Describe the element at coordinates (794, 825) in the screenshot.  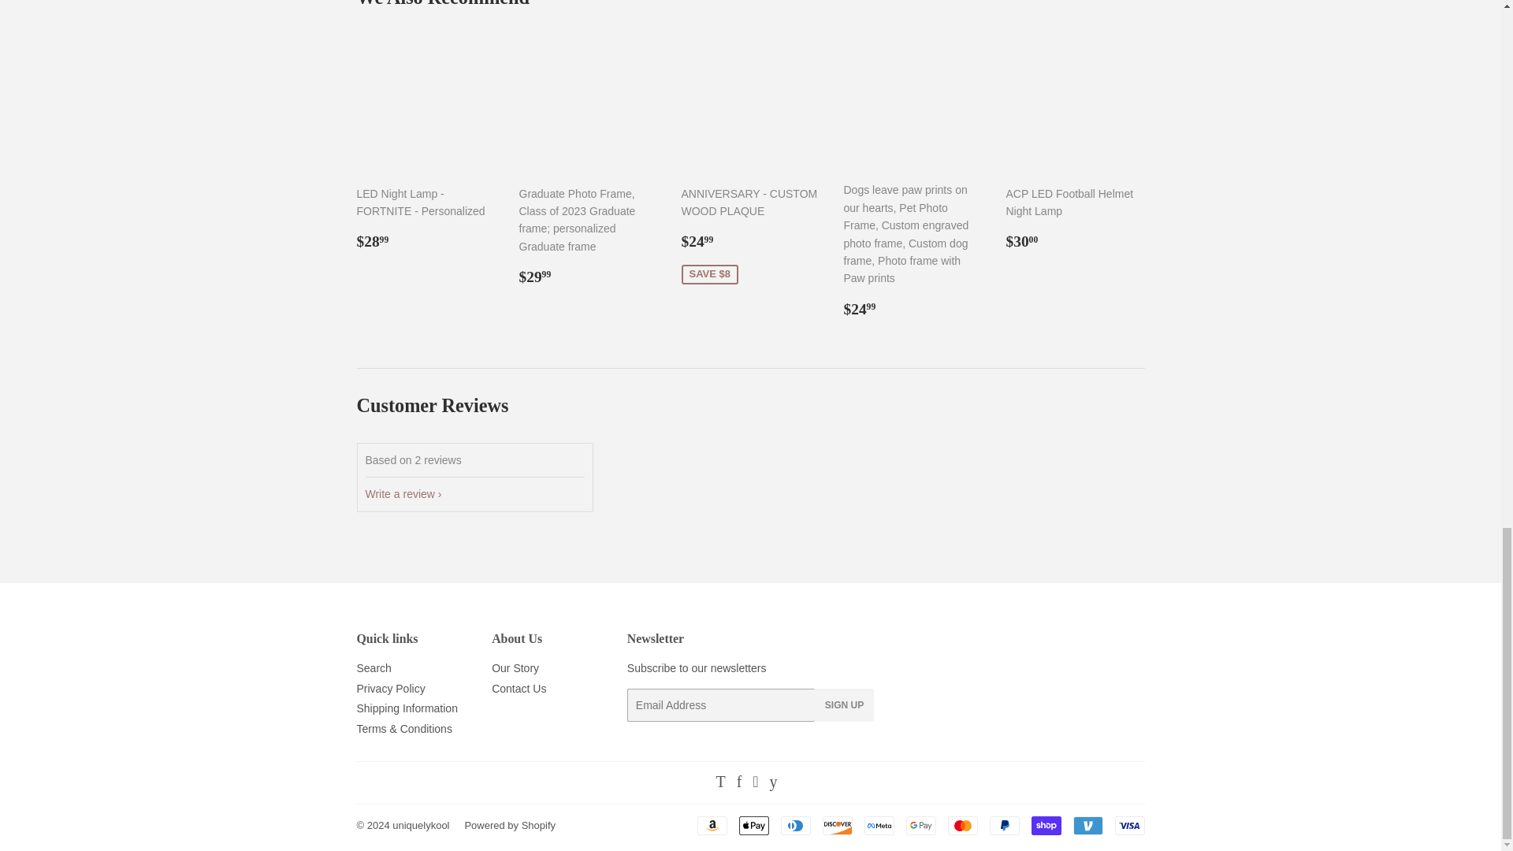
I see `Diners Club` at that location.